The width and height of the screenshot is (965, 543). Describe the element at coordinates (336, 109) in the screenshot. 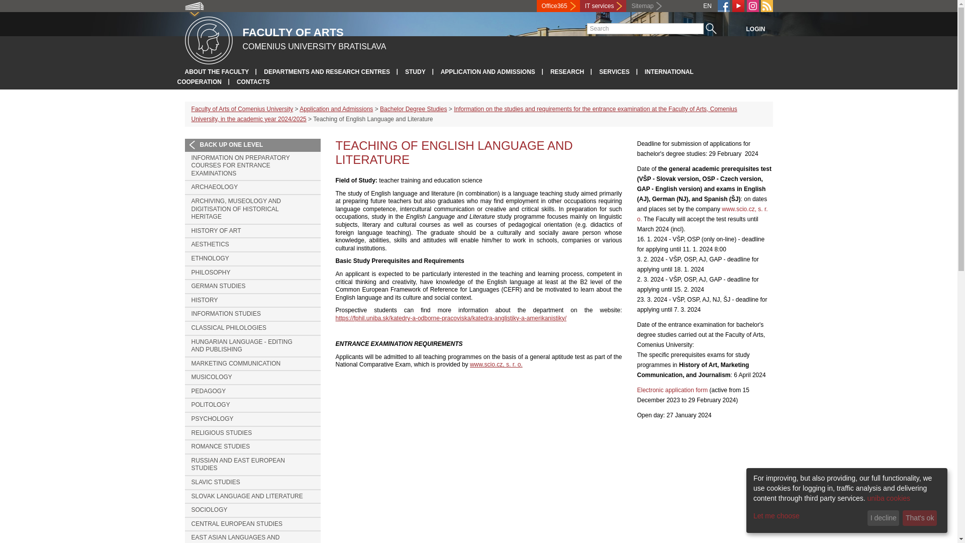

I see `Application and Admissions` at that location.